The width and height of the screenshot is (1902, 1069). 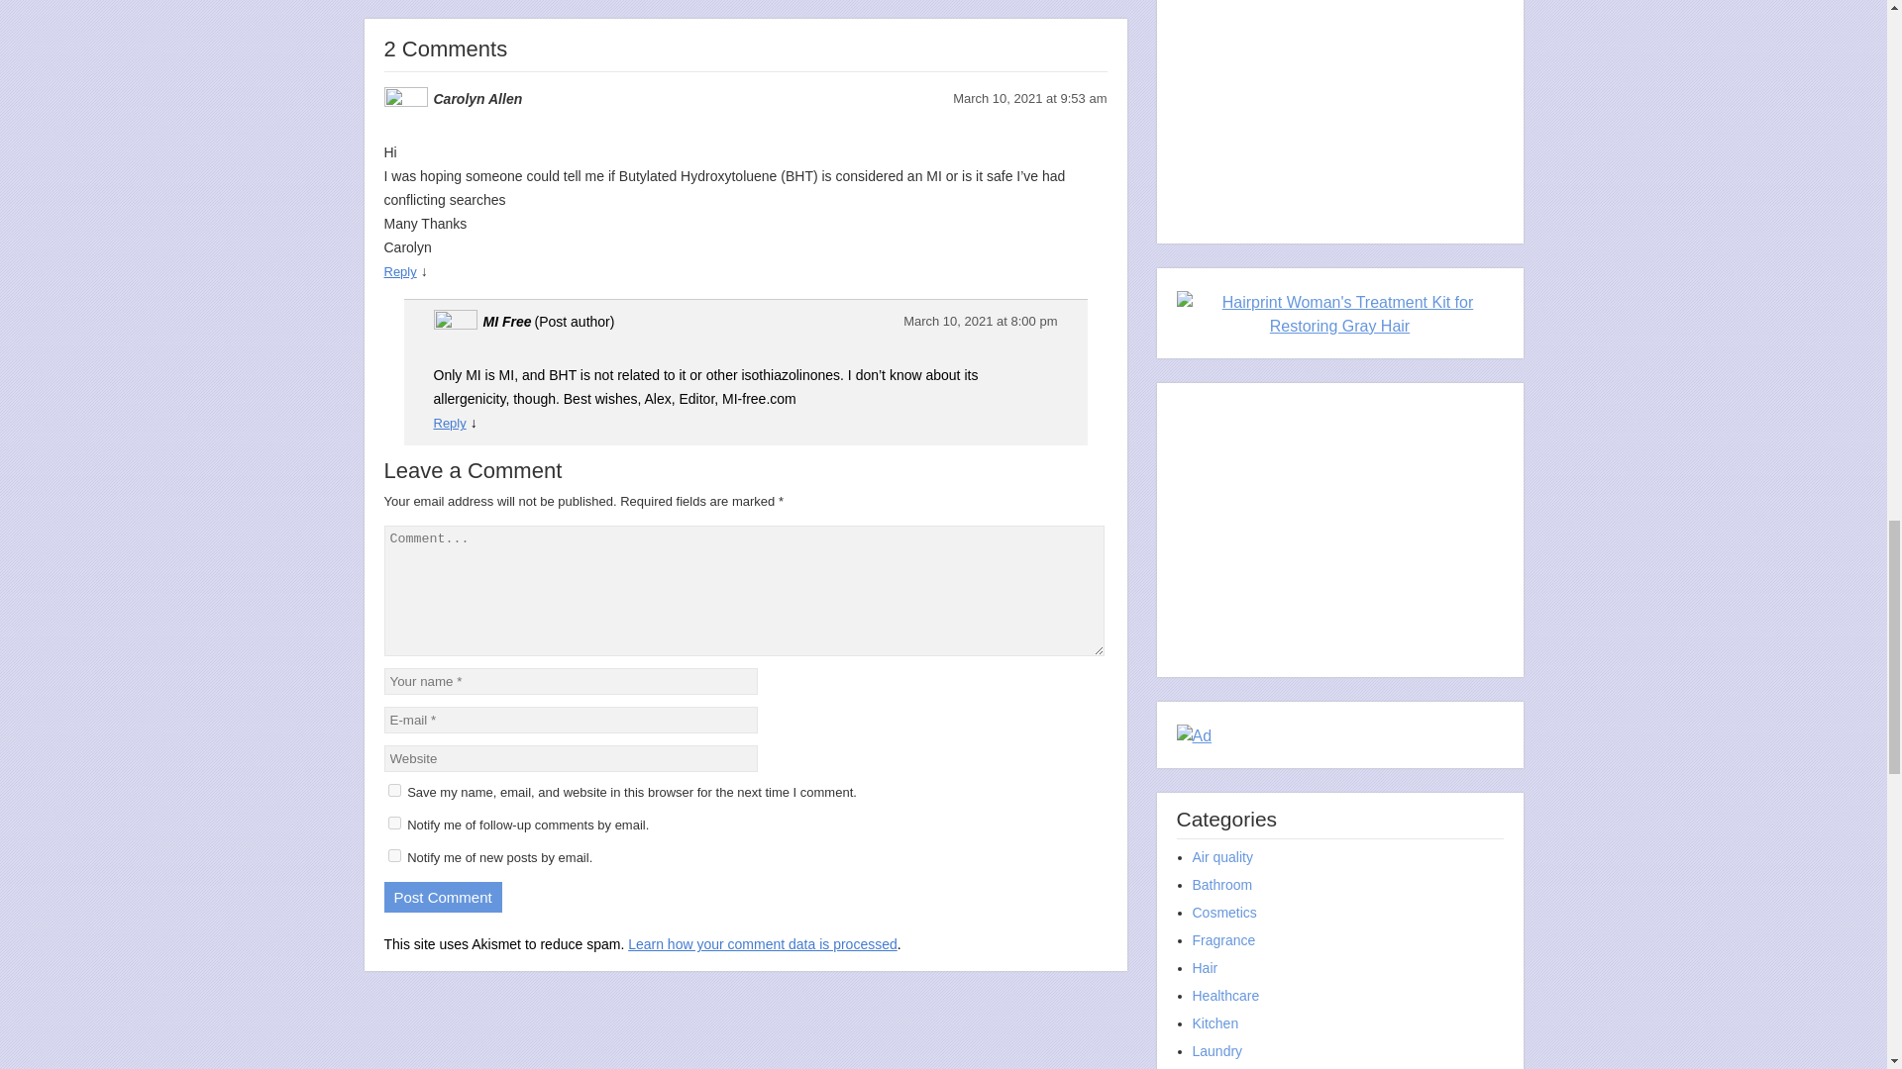 What do you see at coordinates (394, 790) in the screenshot?
I see `yes` at bounding box center [394, 790].